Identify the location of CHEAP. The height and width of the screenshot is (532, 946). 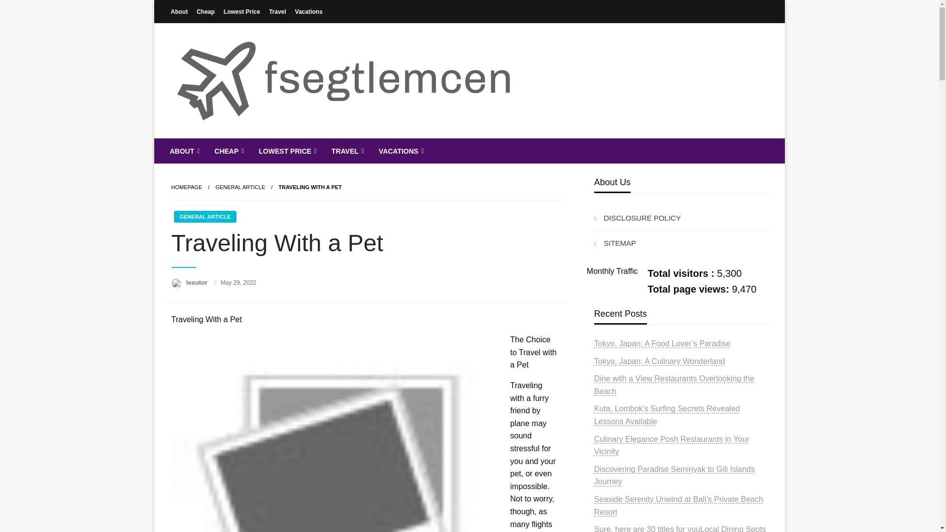
(228, 151).